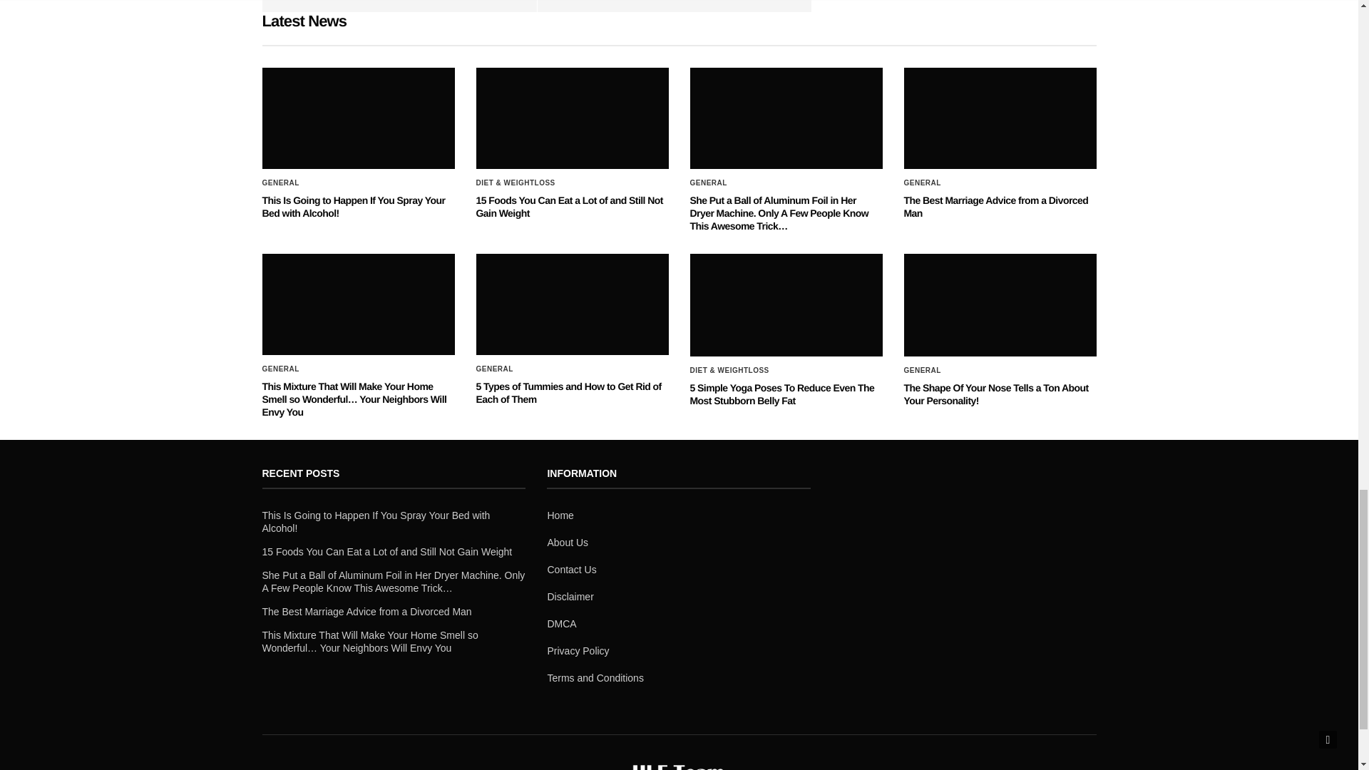 The image size is (1369, 770). Describe the element at coordinates (708, 183) in the screenshot. I see `GENERAL` at that location.